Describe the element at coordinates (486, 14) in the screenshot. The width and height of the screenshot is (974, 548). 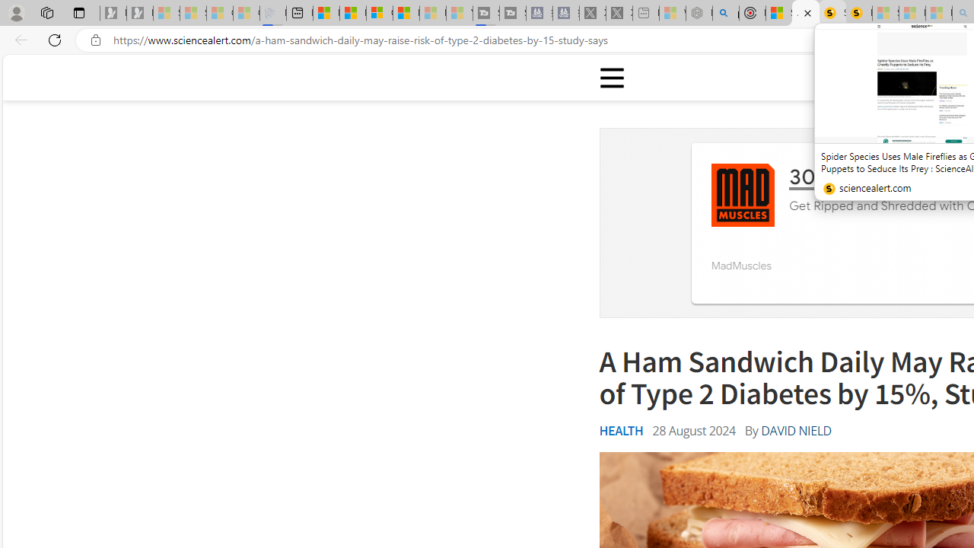
I see `Streaming Coverage | T3 - Sleeping` at that location.